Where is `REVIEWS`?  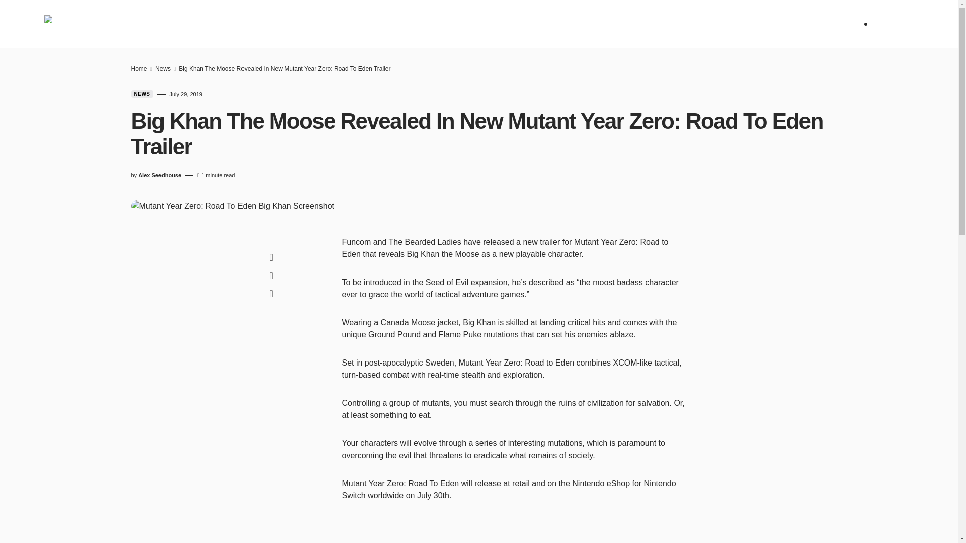 REVIEWS is located at coordinates (273, 24).